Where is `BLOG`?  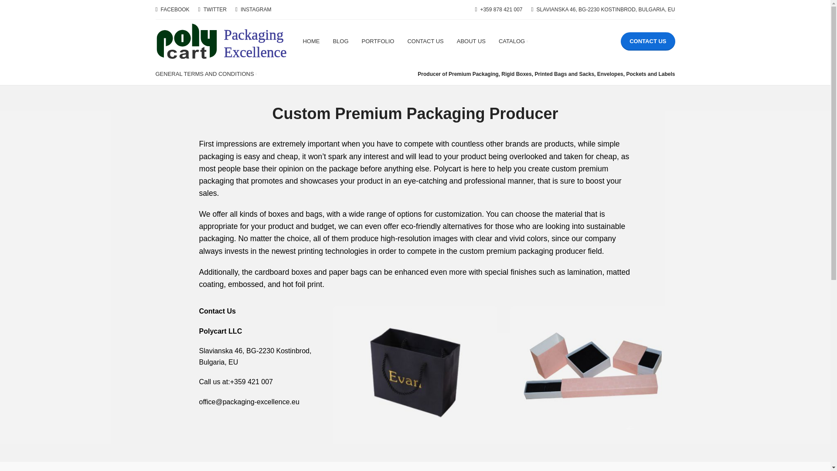 BLOG is located at coordinates (340, 41).